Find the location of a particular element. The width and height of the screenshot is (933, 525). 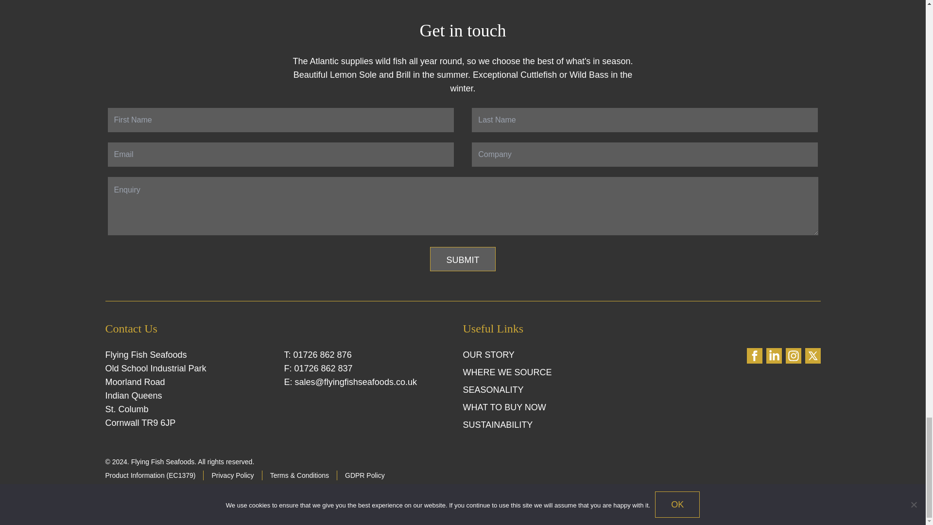

WHERE WE SOURCE is located at coordinates (507, 372).